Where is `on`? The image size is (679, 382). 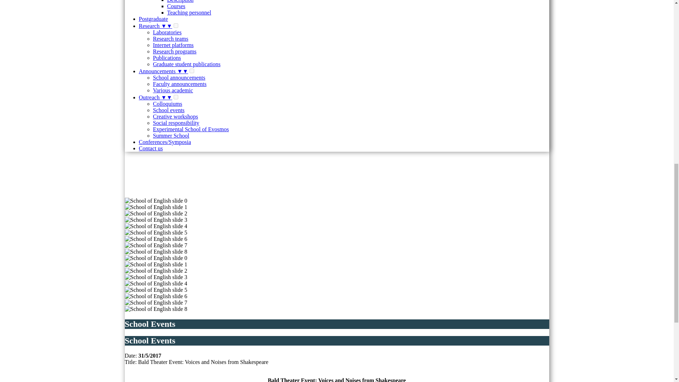 on is located at coordinates (192, 71).